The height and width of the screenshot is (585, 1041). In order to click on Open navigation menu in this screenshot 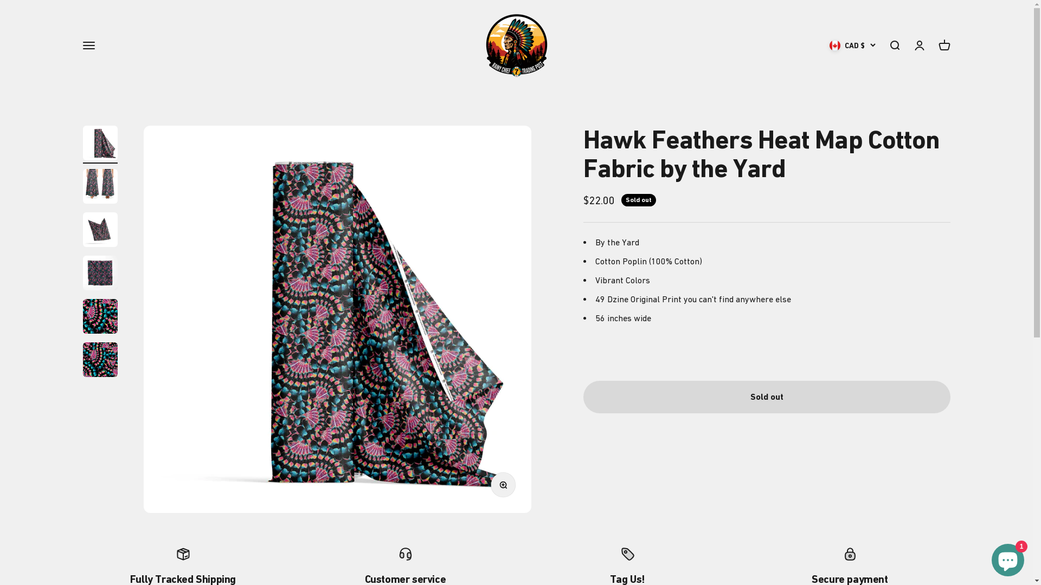, I will do `click(88, 45)`.